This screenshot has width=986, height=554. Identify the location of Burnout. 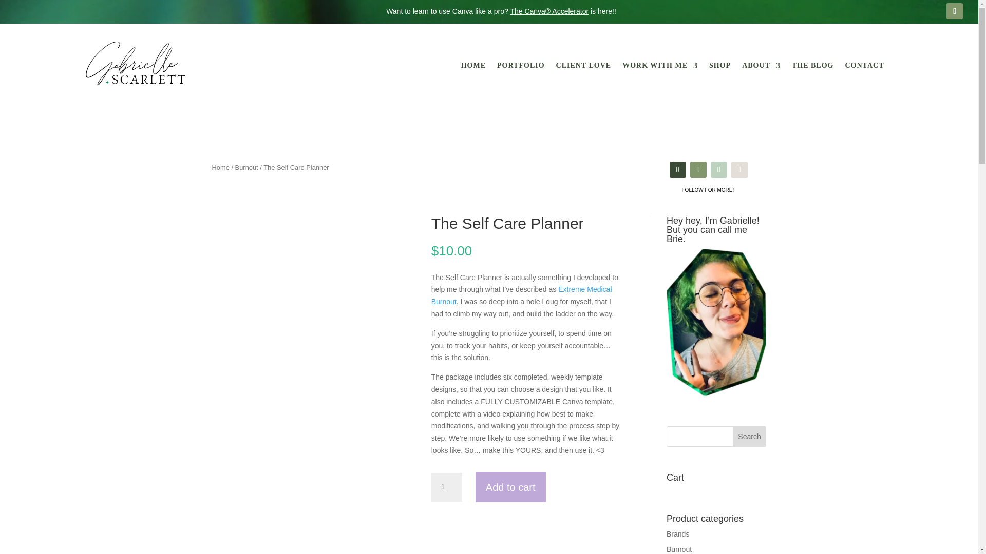
(246, 167).